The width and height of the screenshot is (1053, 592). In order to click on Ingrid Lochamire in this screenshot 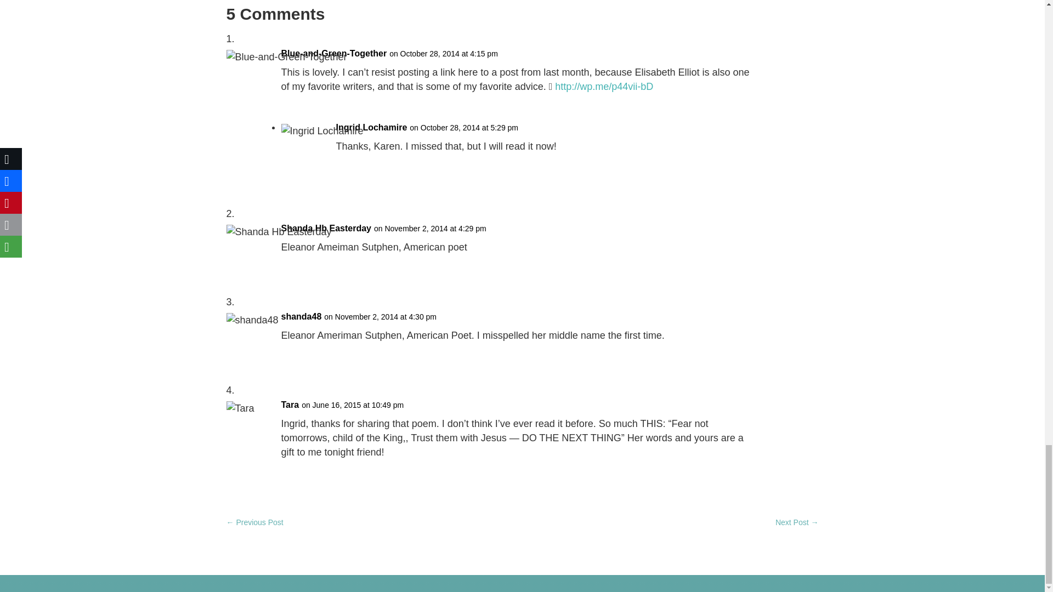, I will do `click(371, 128)`.